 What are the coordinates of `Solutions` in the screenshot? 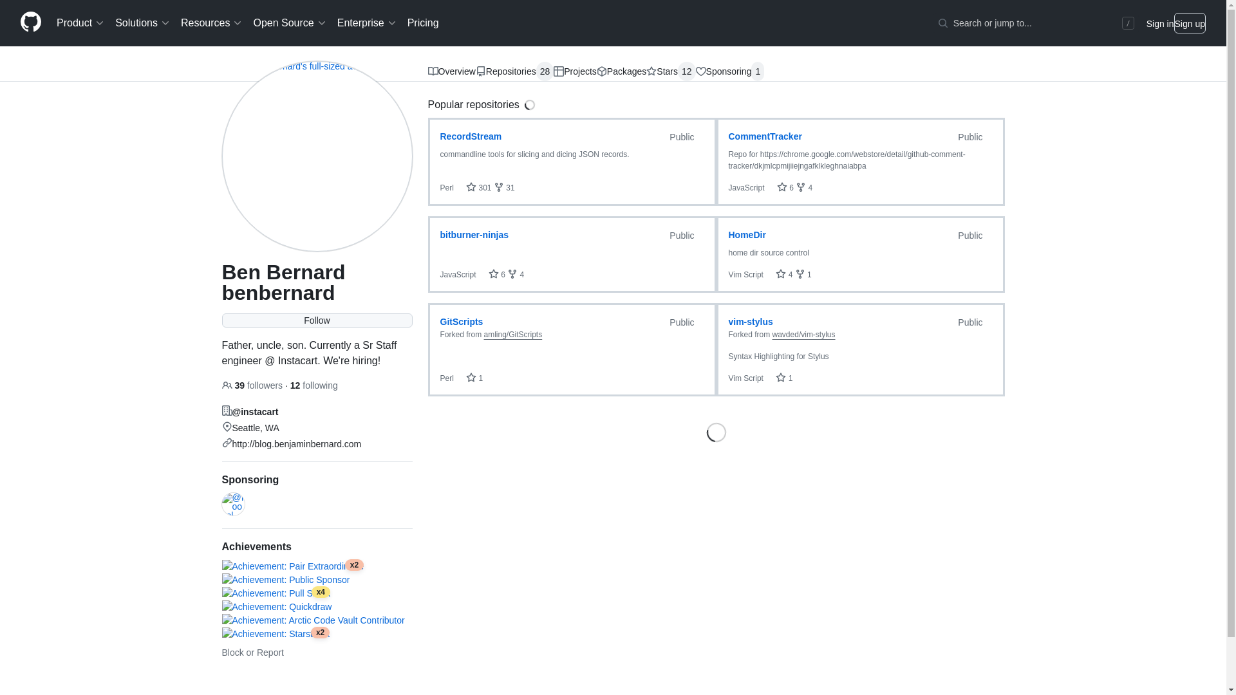 It's located at (142, 23).